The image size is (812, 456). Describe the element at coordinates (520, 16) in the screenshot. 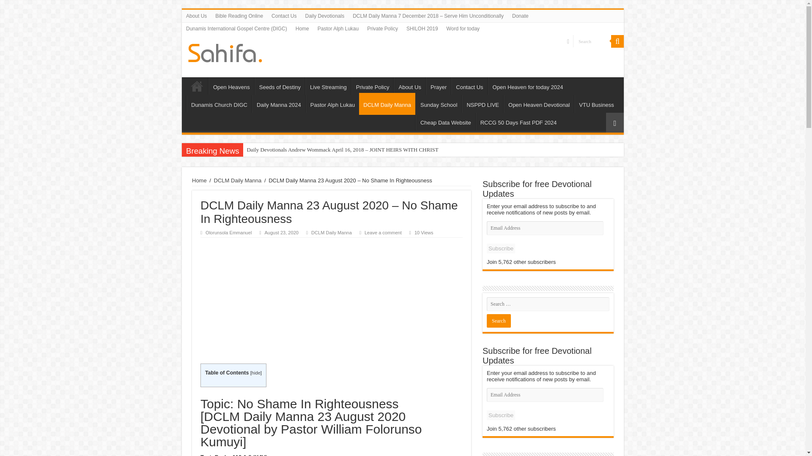

I see `Donate` at that location.